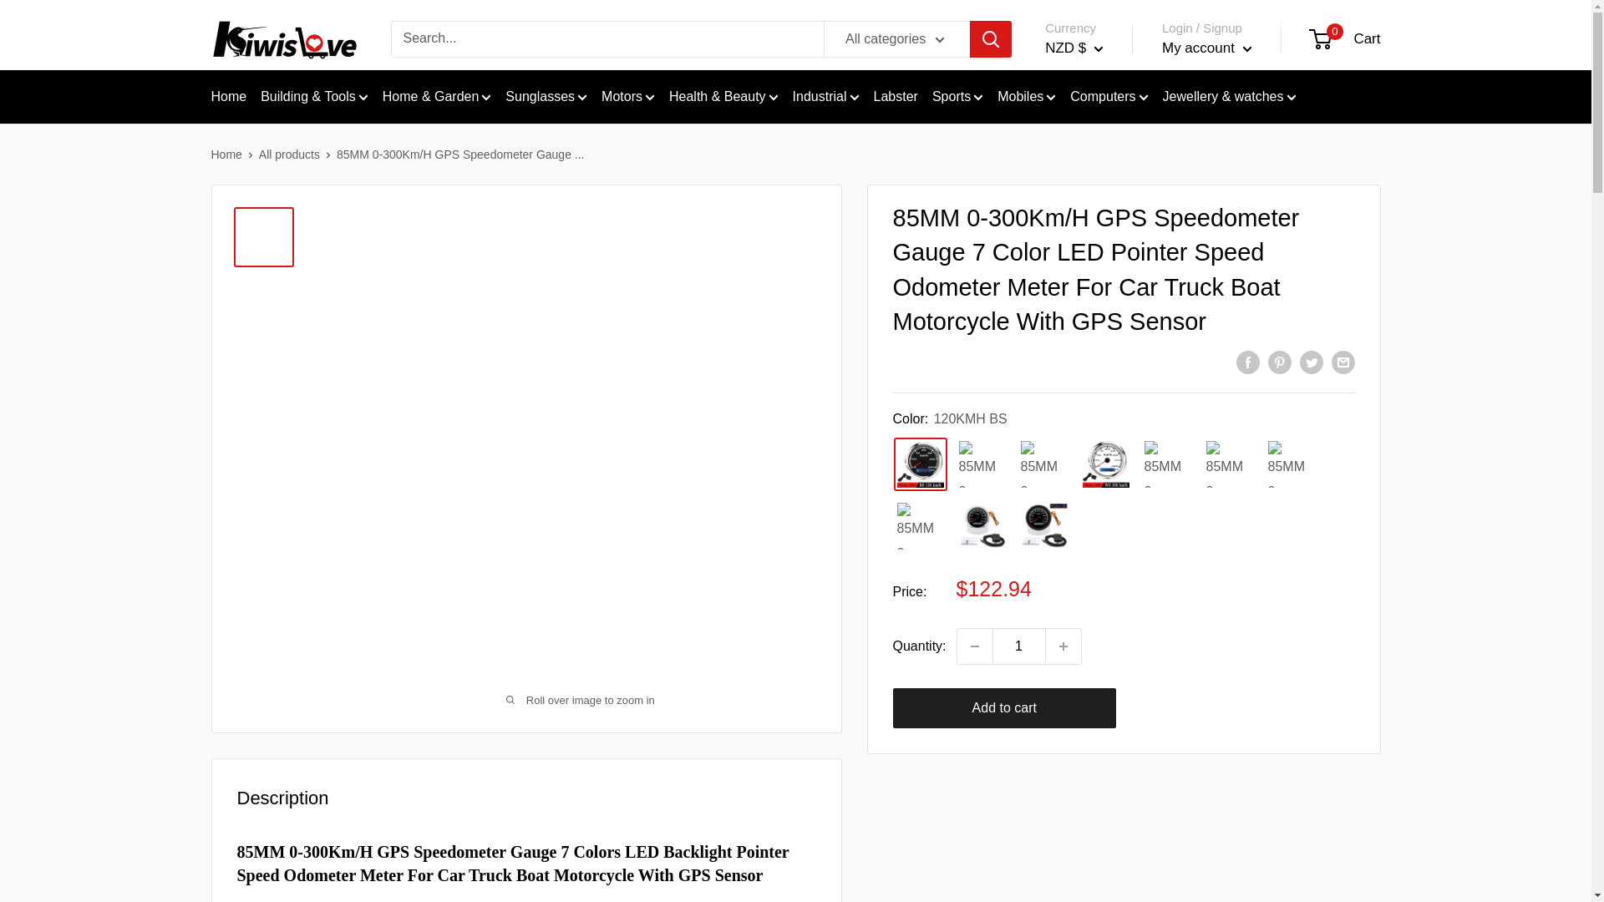 This screenshot has width=1604, height=902. What do you see at coordinates (1106, 464) in the screenshot?
I see `200KMH WS` at bounding box center [1106, 464].